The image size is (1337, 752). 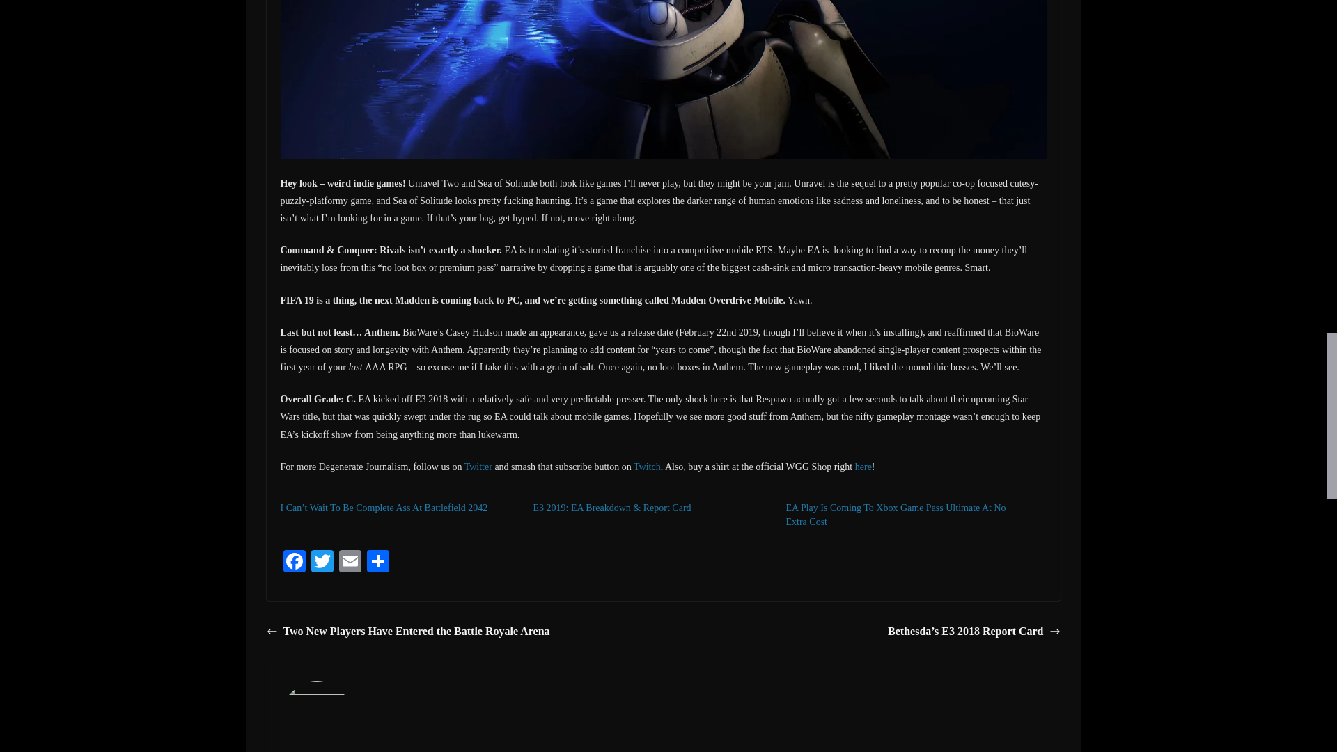 What do you see at coordinates (647, 467) in the screenshot?
I see `Twitch` at bounding box center [647, 467].